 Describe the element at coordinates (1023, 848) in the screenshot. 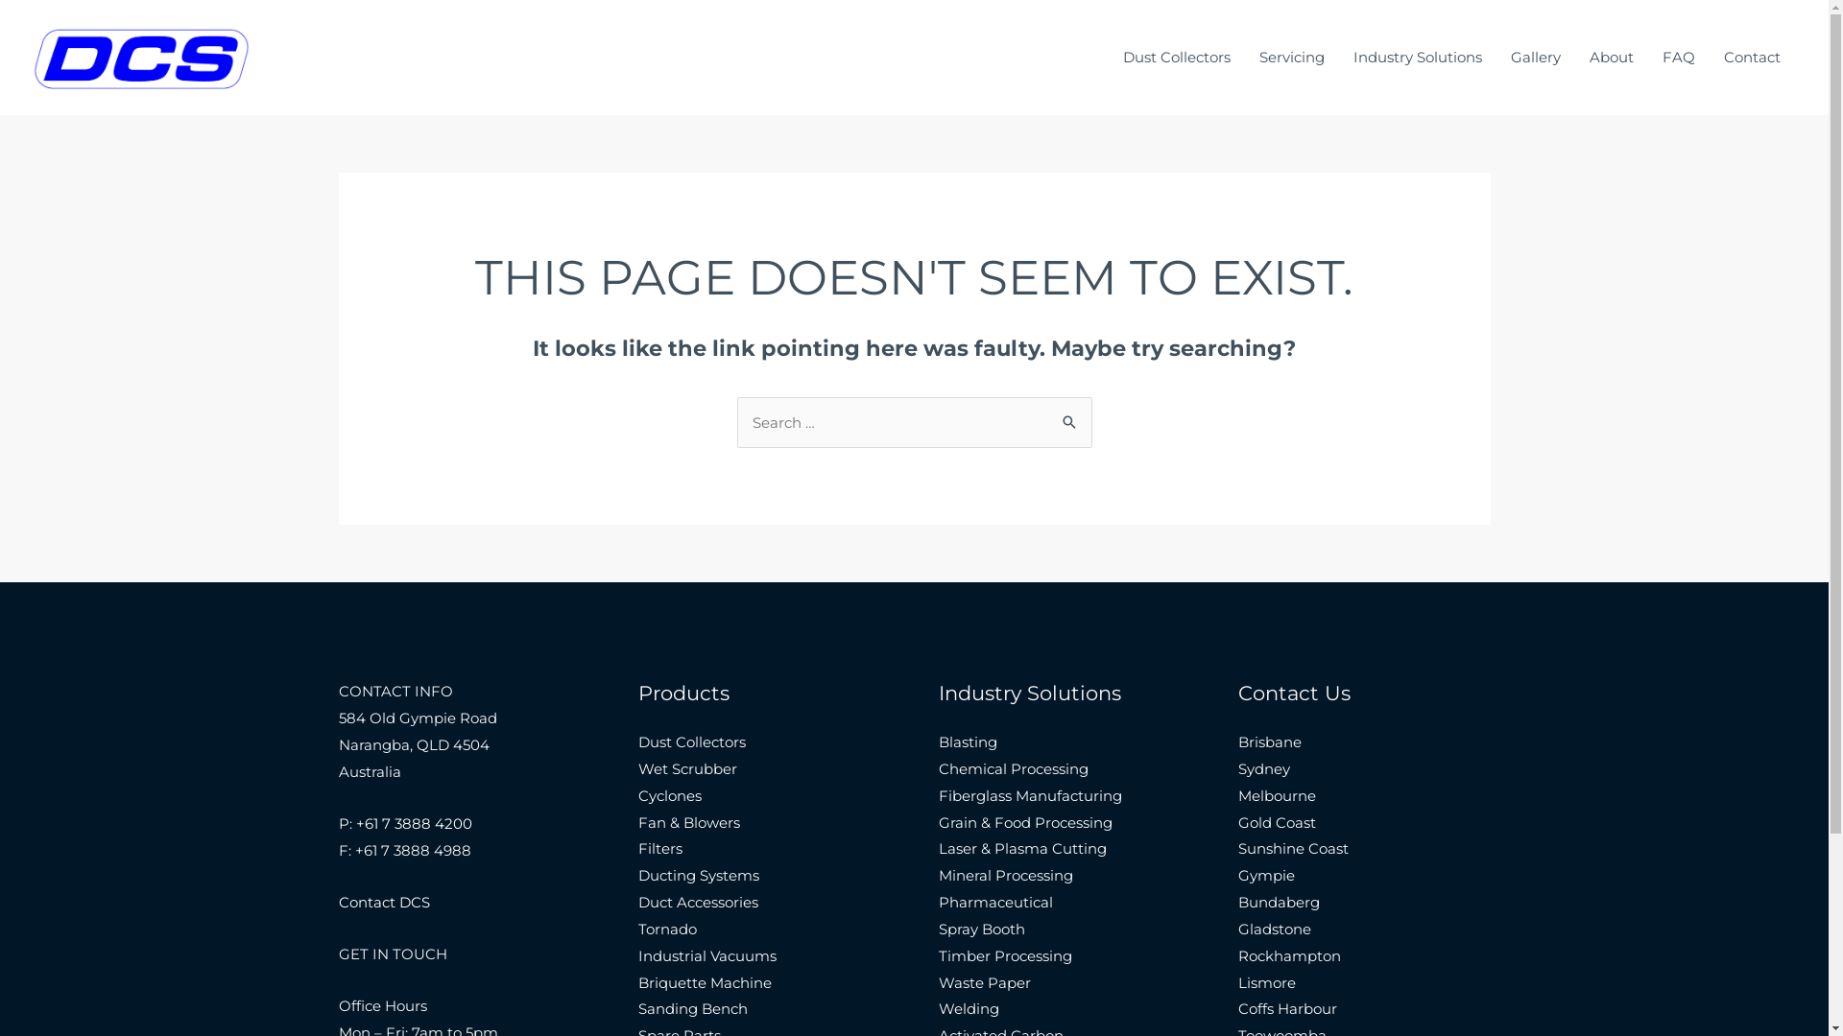

I see `Laser & Plasma Cutting` at that location.